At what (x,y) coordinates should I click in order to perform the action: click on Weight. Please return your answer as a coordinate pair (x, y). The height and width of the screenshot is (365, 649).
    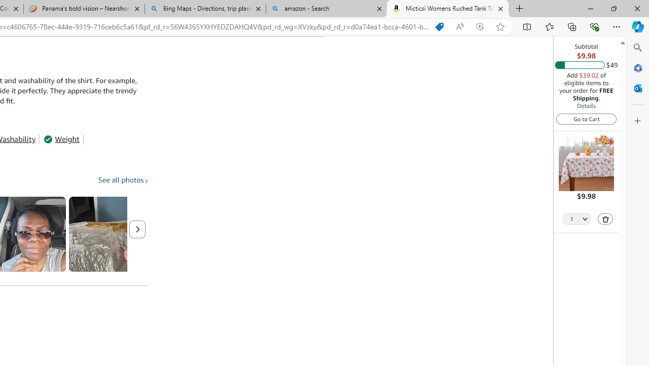
    Looking at the image, I should click on (61, 139).